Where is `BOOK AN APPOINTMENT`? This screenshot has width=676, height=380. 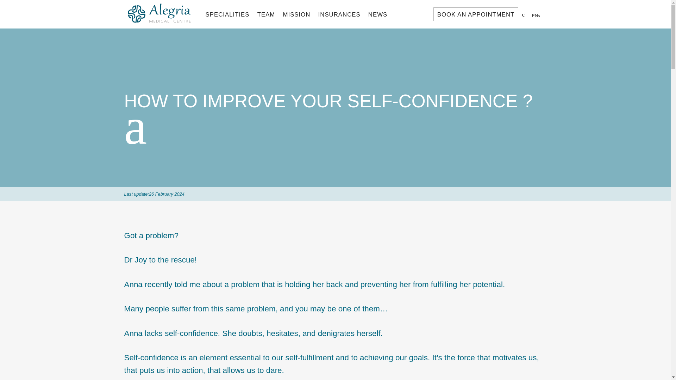
BOOK AN APPOINTMENT is located at coordinates (476, 14).